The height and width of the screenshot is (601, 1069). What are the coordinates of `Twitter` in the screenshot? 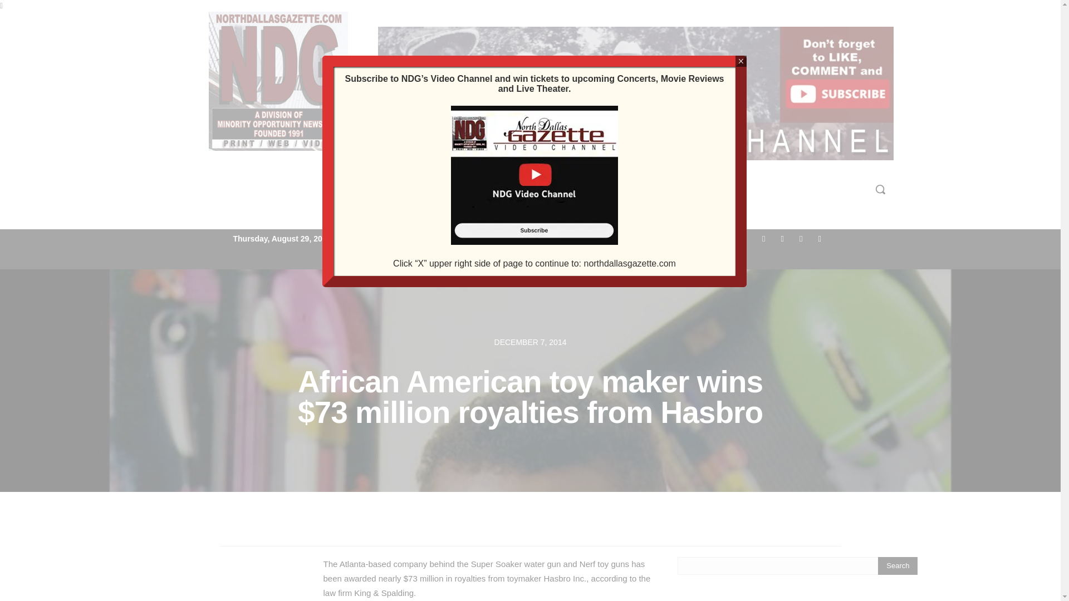 It's located at (801, 238).